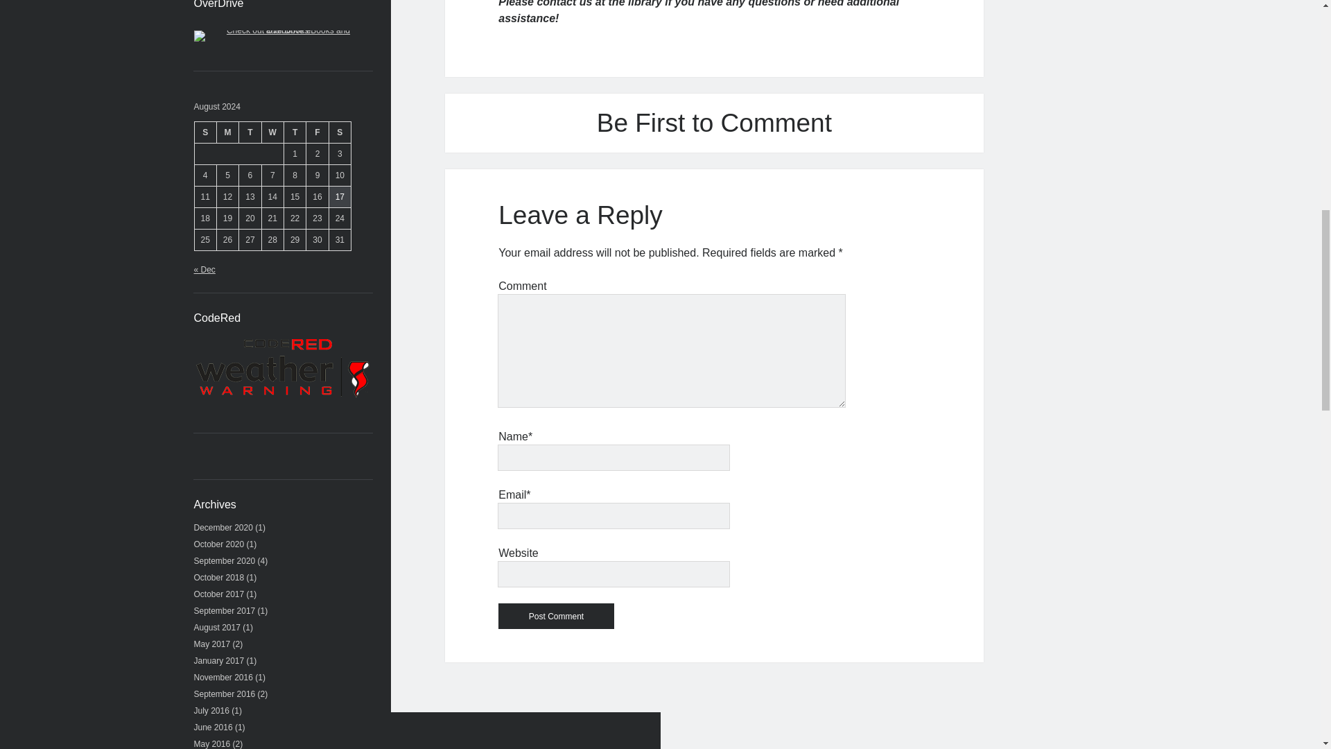 Image resolution: width=1331 pixels, height=749 pixels. Describe the element at coordinates (205, 132) in the screenshot. I see `Sunday` at that location.